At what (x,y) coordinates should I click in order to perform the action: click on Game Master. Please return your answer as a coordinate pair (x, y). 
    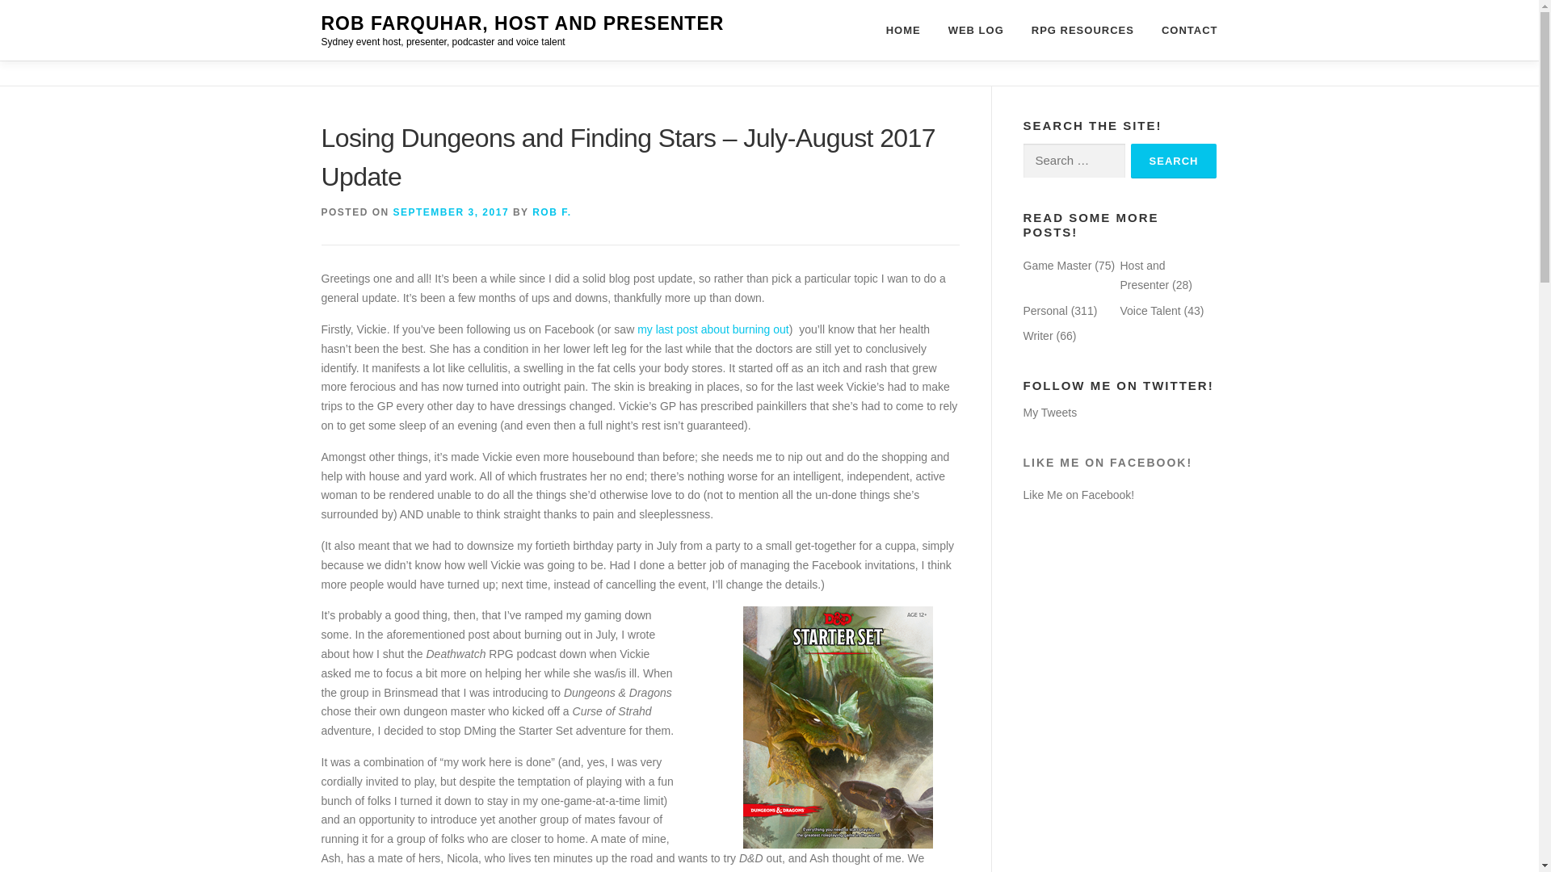
    Looking at the image, I should click on (1057, 265).